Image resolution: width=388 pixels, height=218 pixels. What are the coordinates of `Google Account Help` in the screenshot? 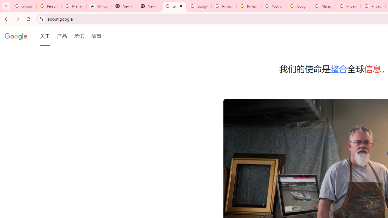 It's located at (298, 6).